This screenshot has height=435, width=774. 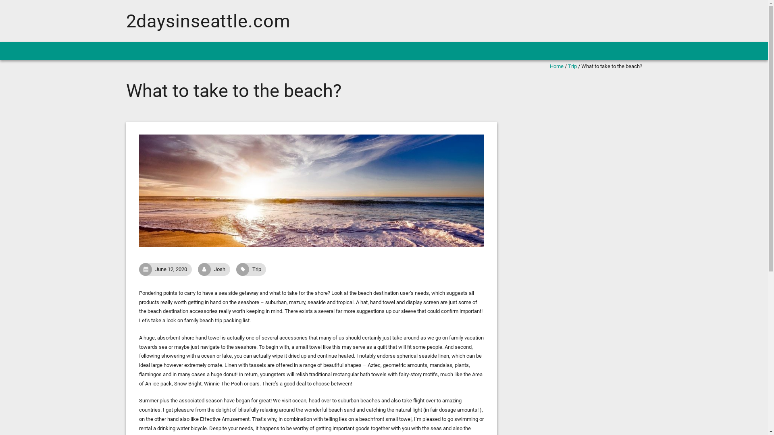 What do you see at coordinates (557, 66) in the screenshot?
I see `Home` at bounding box center [557, 66].